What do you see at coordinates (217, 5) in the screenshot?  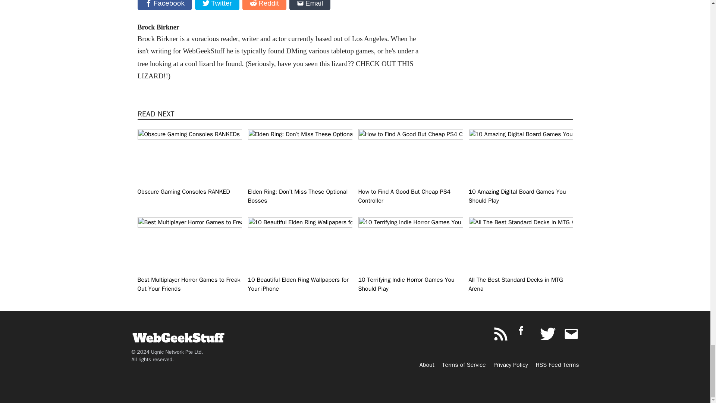 I see `Twitter` at bounding box center [217, 5].